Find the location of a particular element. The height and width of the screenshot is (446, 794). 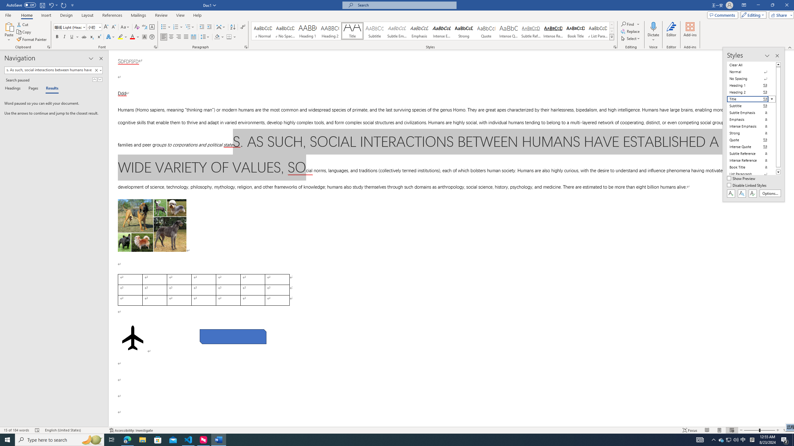

Clear is located at coordinates (97, 70).